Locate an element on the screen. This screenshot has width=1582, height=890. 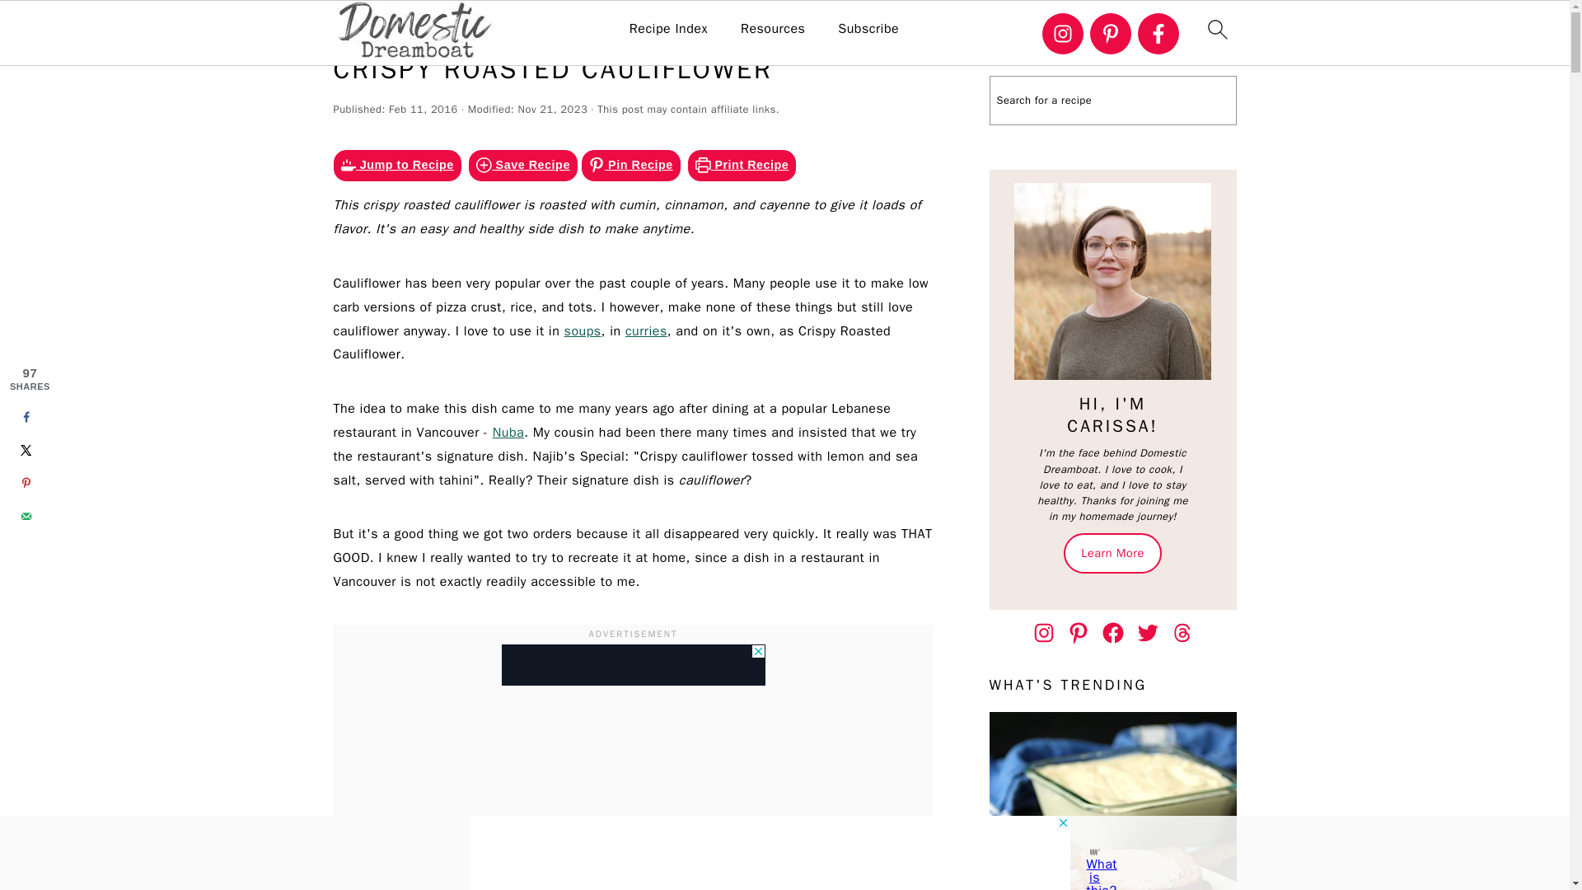
Side Dish is located at coordinates (577, 23).